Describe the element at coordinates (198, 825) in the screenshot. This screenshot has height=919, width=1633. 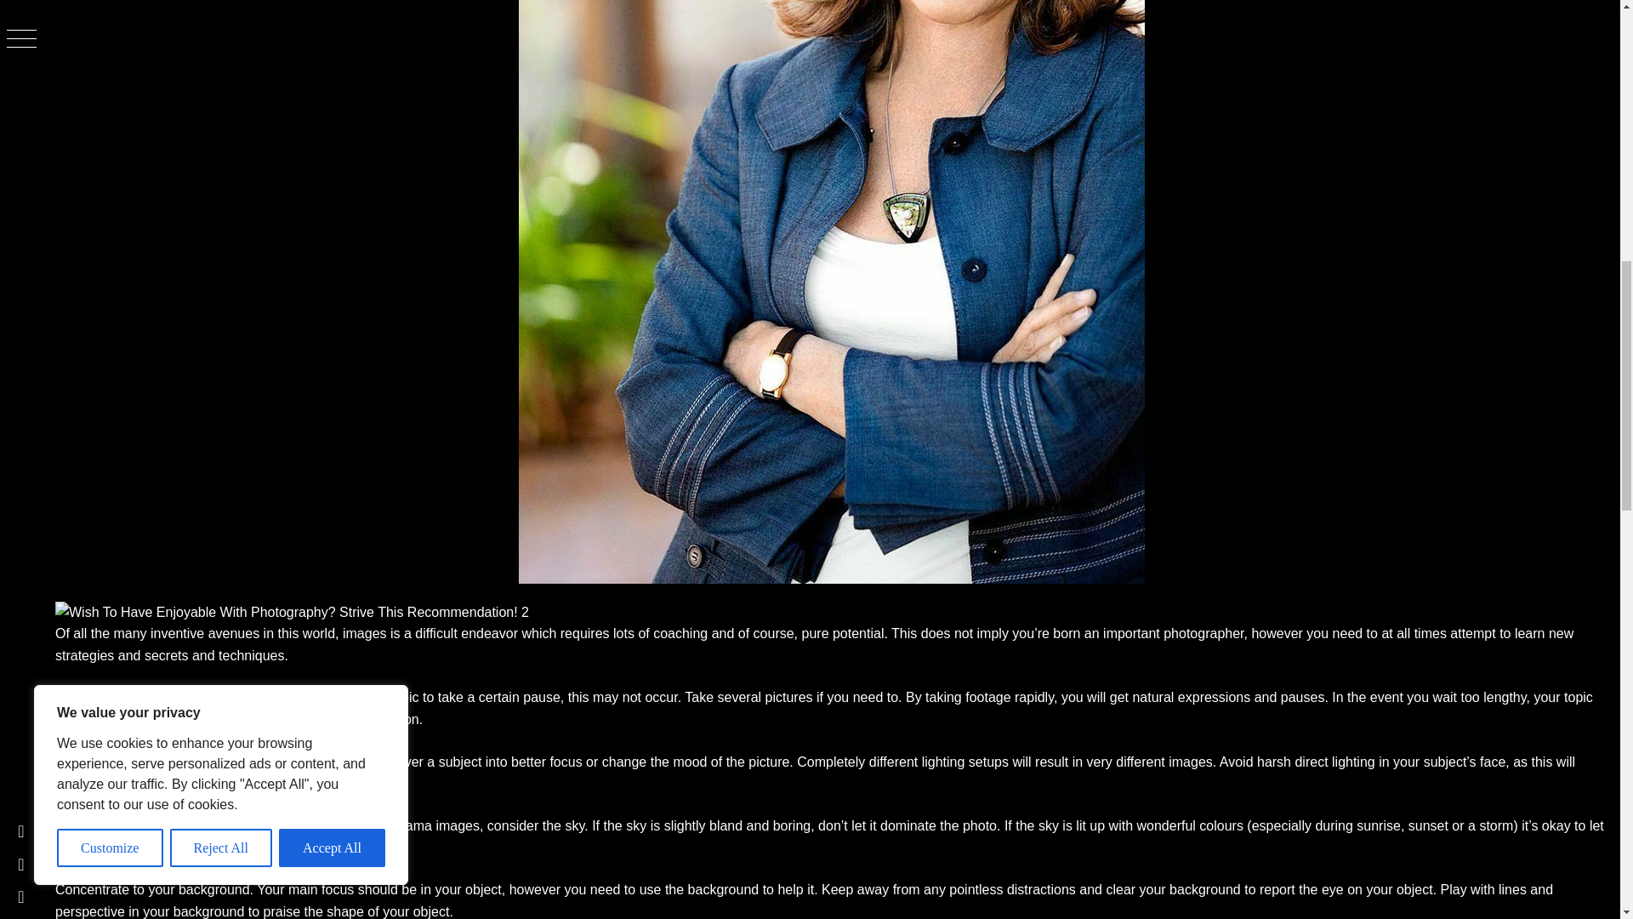
I see `please click the following webpage` at that location.